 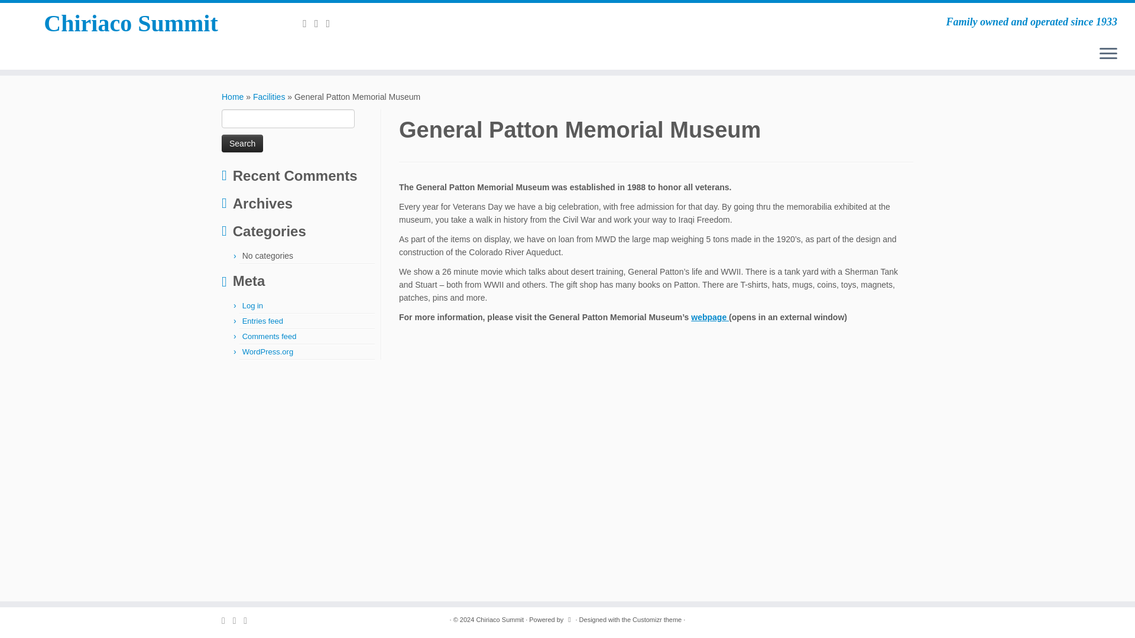 What do you see at coordinates (262, 320) in the screenshot?
I see `Entries feed` at bounding box center [262, 320].